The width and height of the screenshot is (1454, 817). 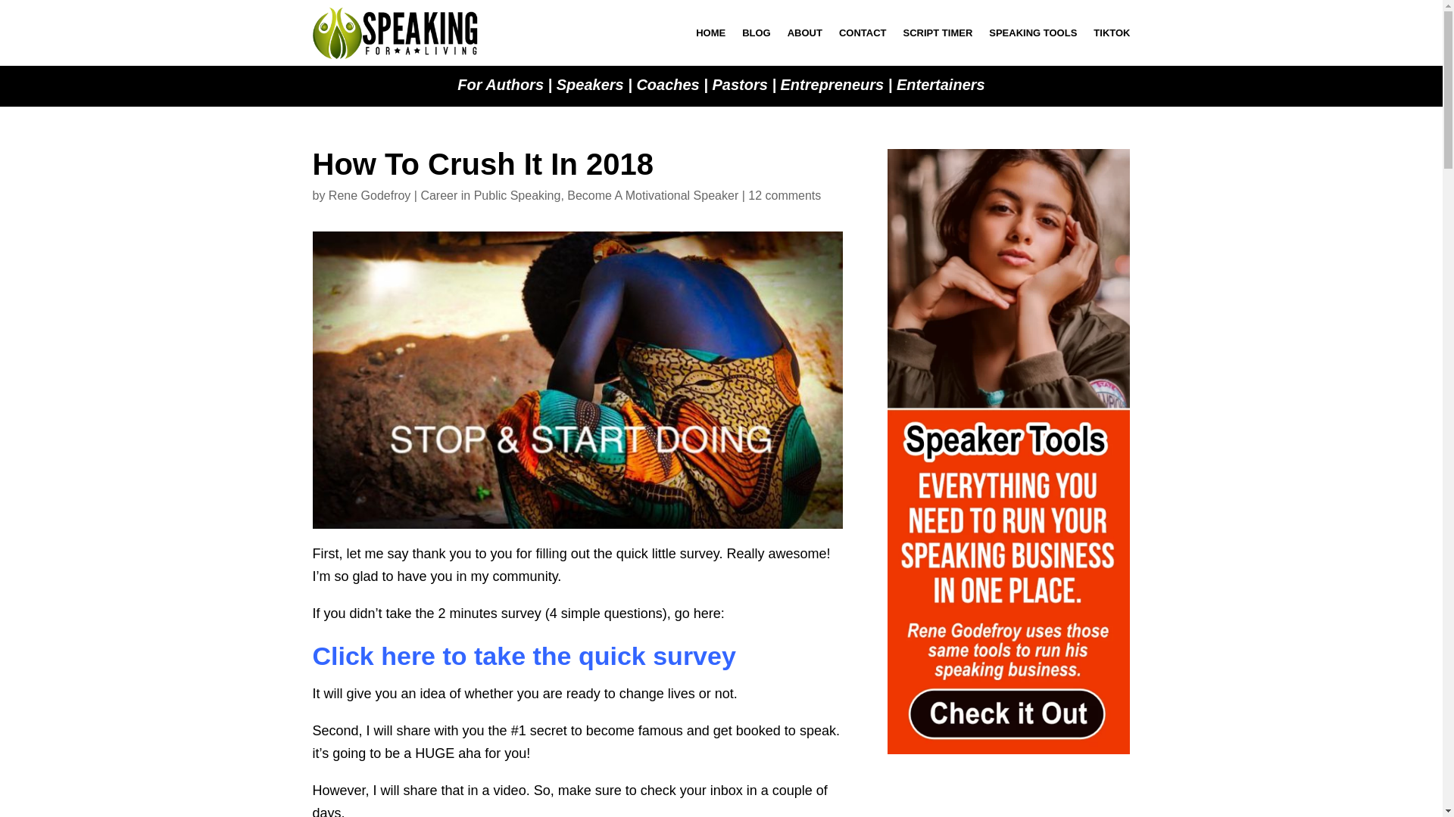 What do you see at coordinates (653, 195) in the screenshot?
I see `Become A Motivational Speaker` at bounding box center [653, 195].